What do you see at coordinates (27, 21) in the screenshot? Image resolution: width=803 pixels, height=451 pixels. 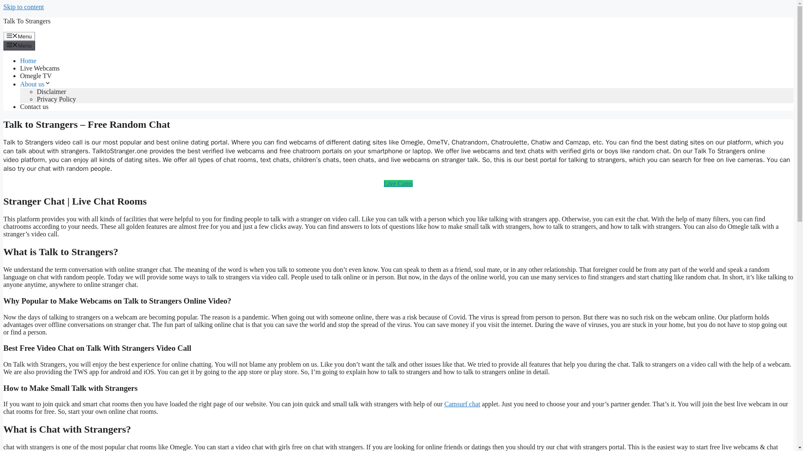 I see `Talk To Strangers` at bounding box center [27, 21].